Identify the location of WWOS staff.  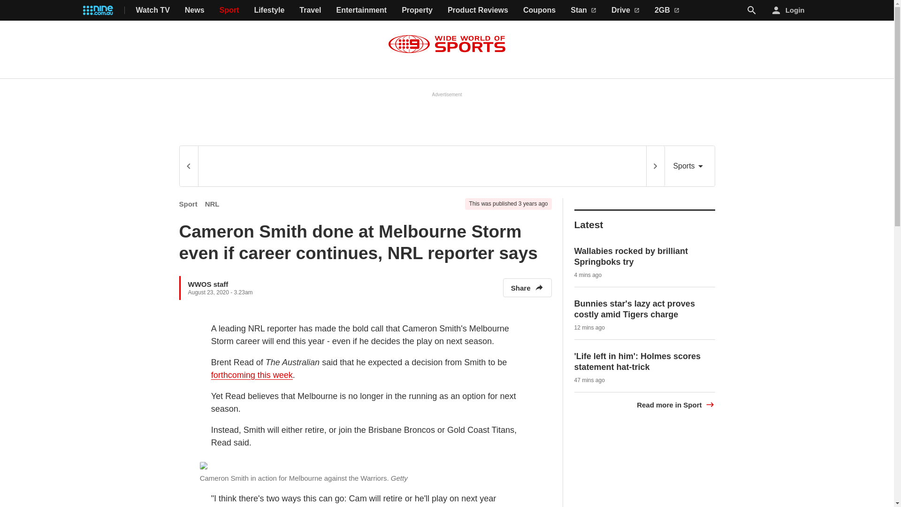
(207, 284).